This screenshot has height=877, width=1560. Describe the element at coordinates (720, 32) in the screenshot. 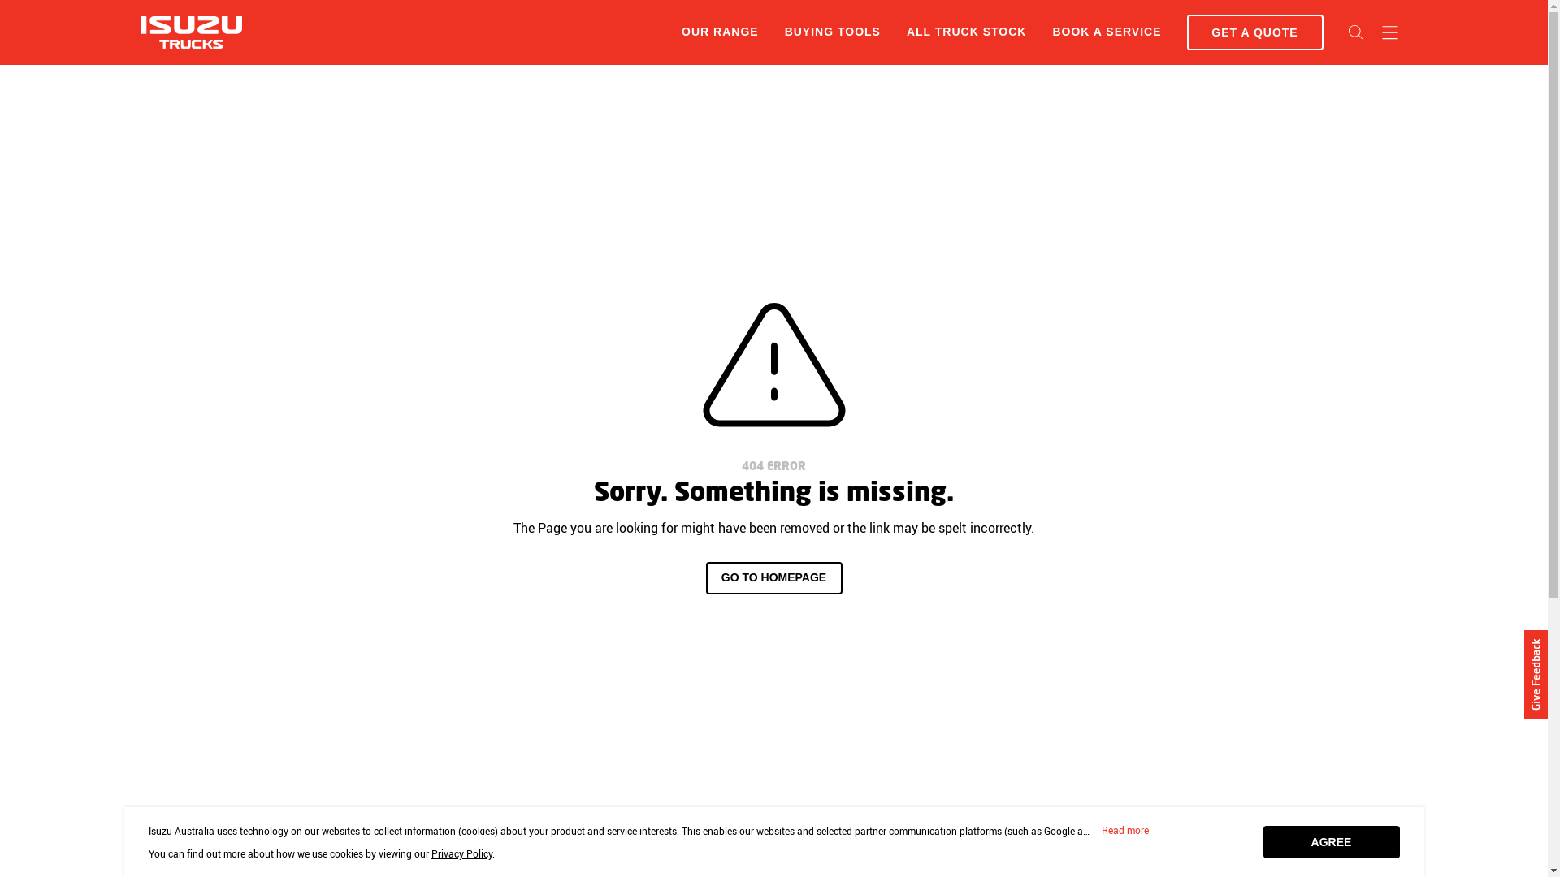

I see `OUR RANGE` at that location.